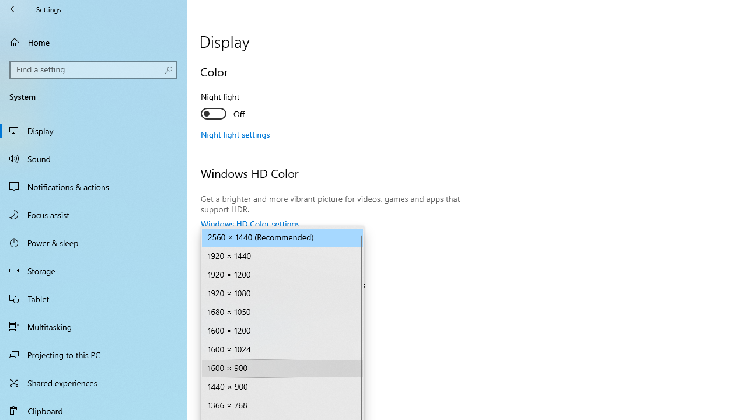 Image resolution: width=747 pixels, height=420 pixels. What do you see at coordinates (93, 242) in the screenshot?
I see `Power & sleep` at bounding box center [93, 242].